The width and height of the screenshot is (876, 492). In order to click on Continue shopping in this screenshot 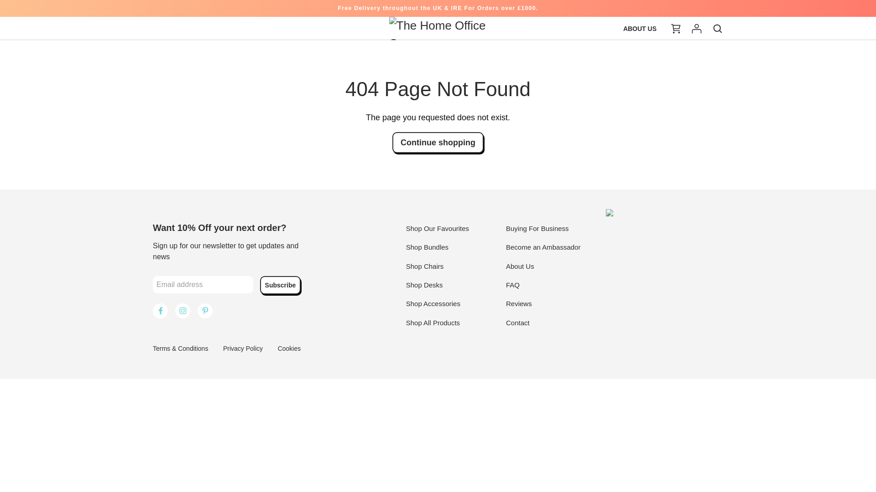, I will do `click(438, 142)`.